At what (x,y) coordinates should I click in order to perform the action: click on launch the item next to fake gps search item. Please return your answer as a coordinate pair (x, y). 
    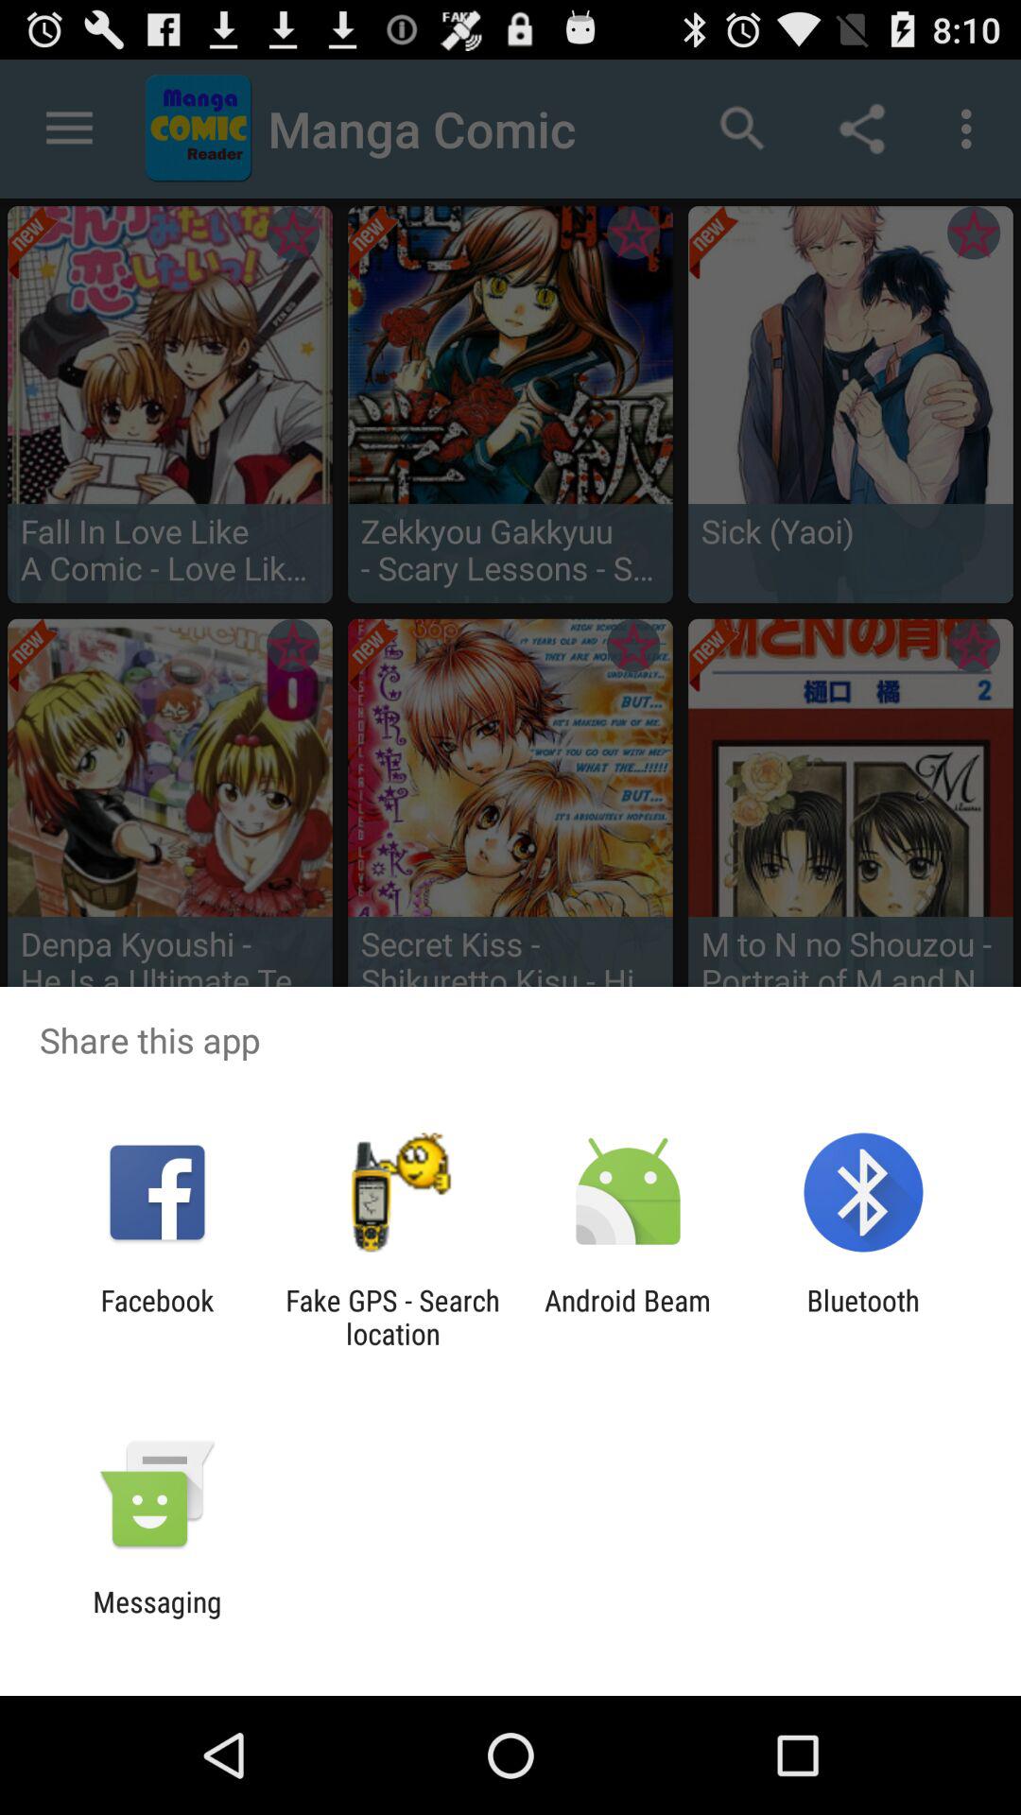
    Looking at the image, I should click on (628, 1317).